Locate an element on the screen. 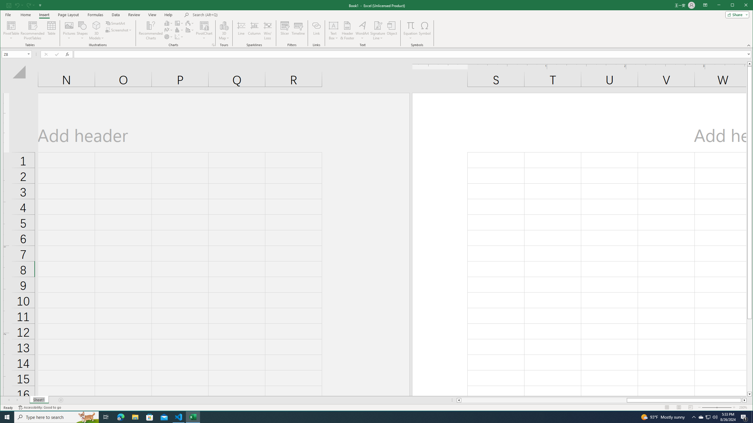  Link is located at coordinates (715, 417).